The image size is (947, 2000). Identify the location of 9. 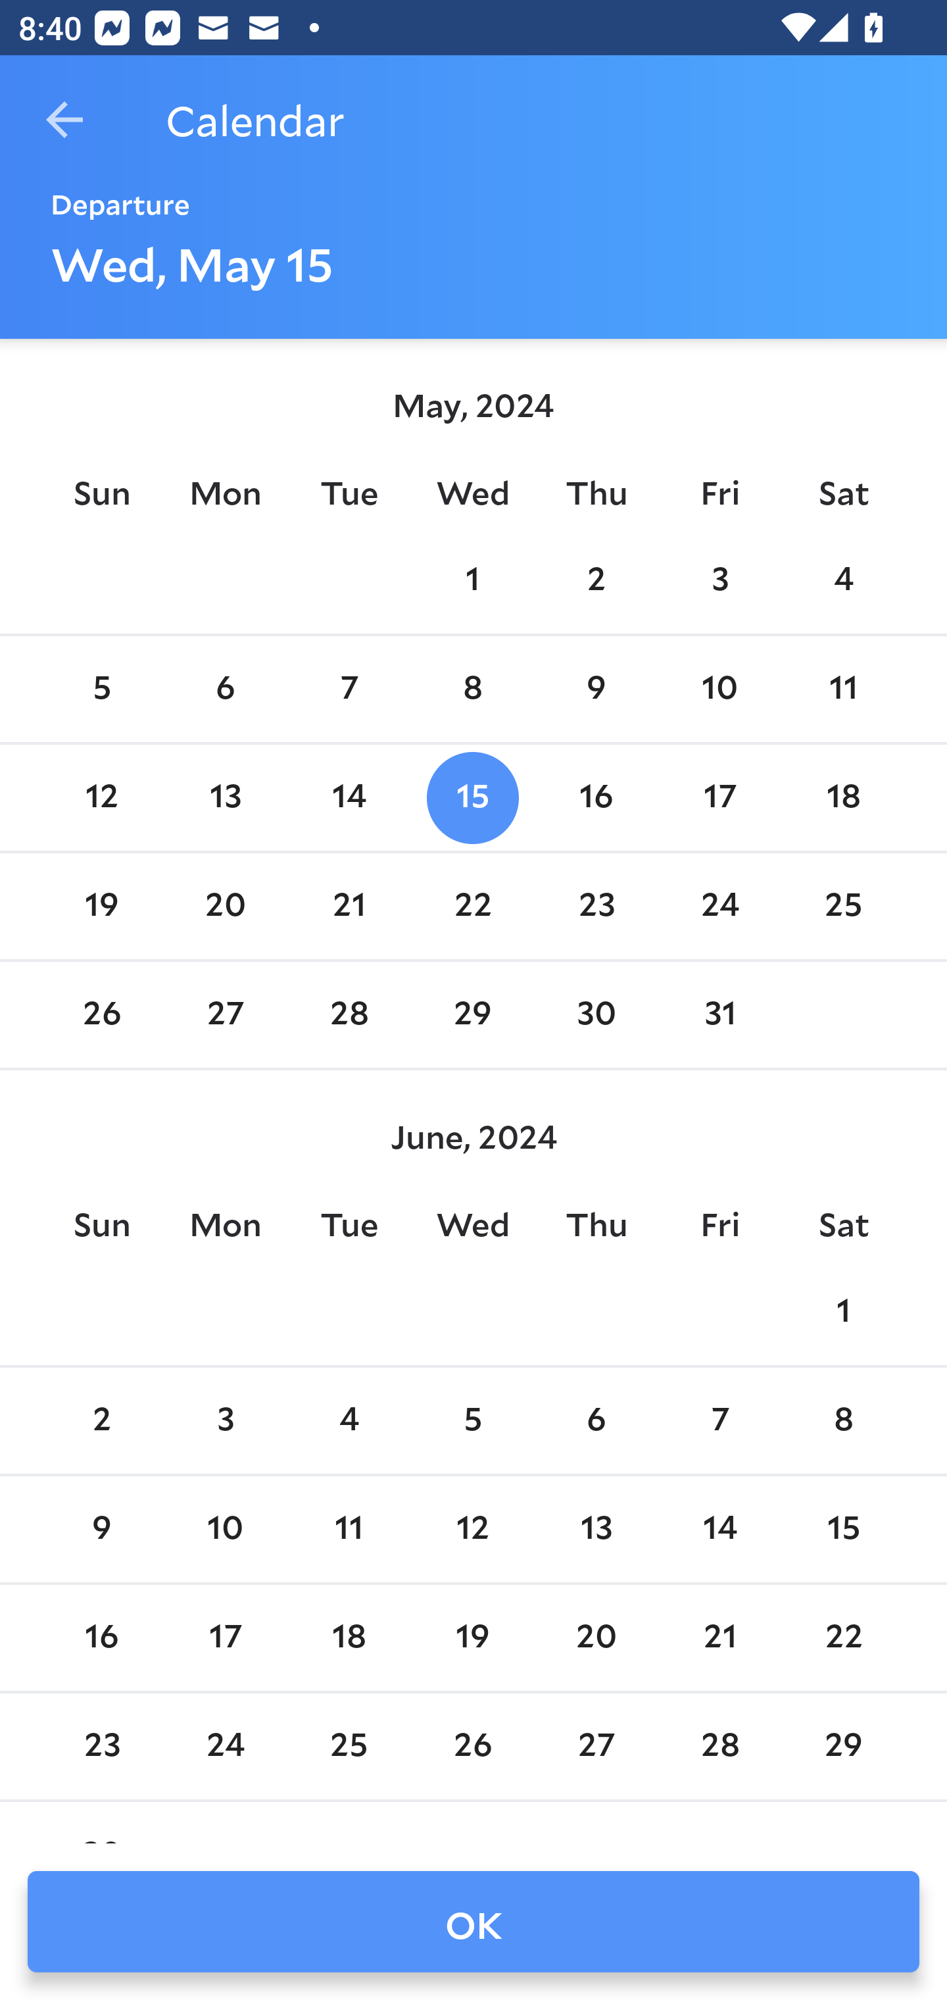
(596, 689).